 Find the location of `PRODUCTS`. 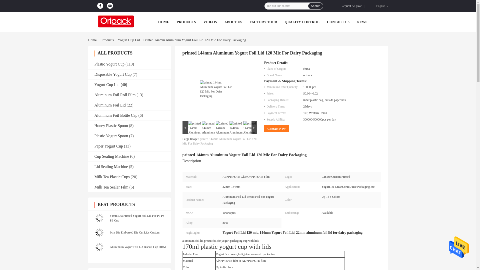

PRODUCTS is located at coordinates (186, 22).